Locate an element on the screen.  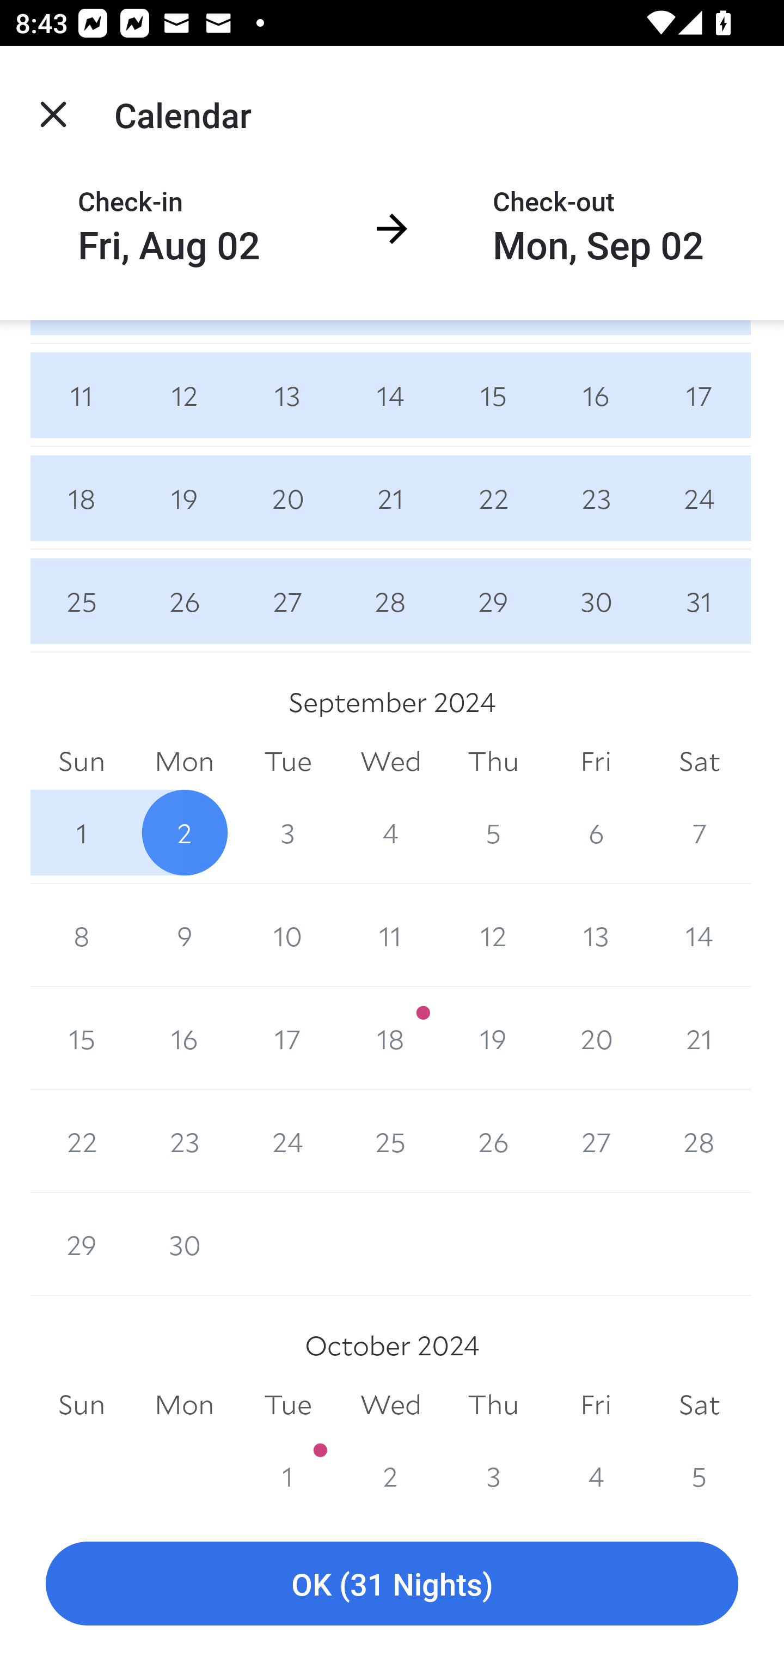
29 29 September 2024 is located at coordinates (82, 1244).